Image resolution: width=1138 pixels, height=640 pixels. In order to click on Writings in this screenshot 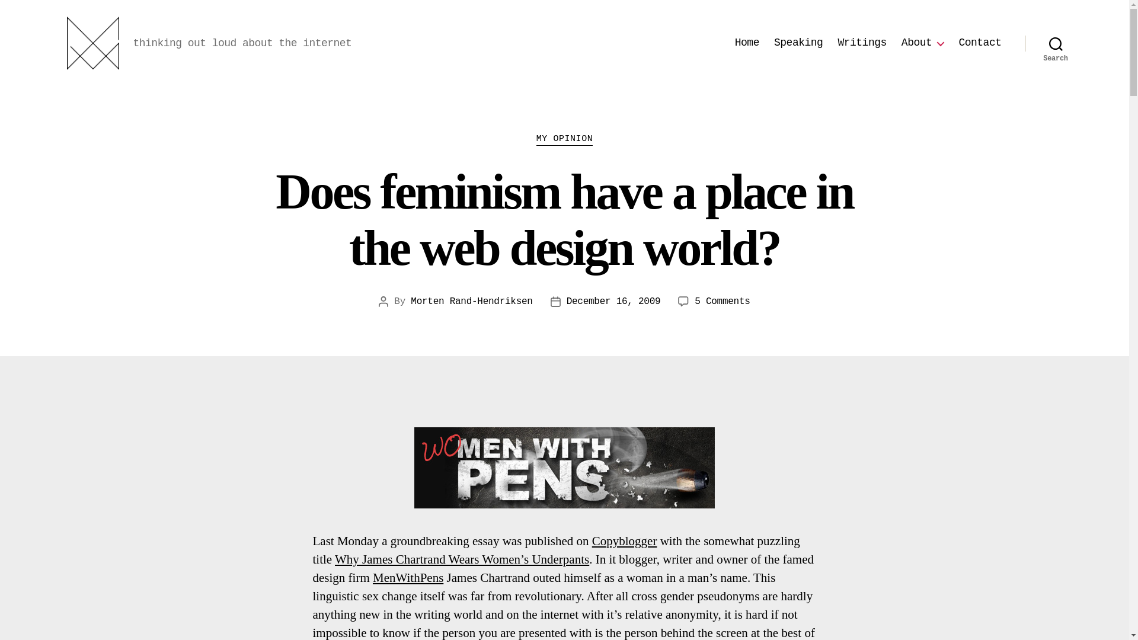, I will do `click(862, 43)`.